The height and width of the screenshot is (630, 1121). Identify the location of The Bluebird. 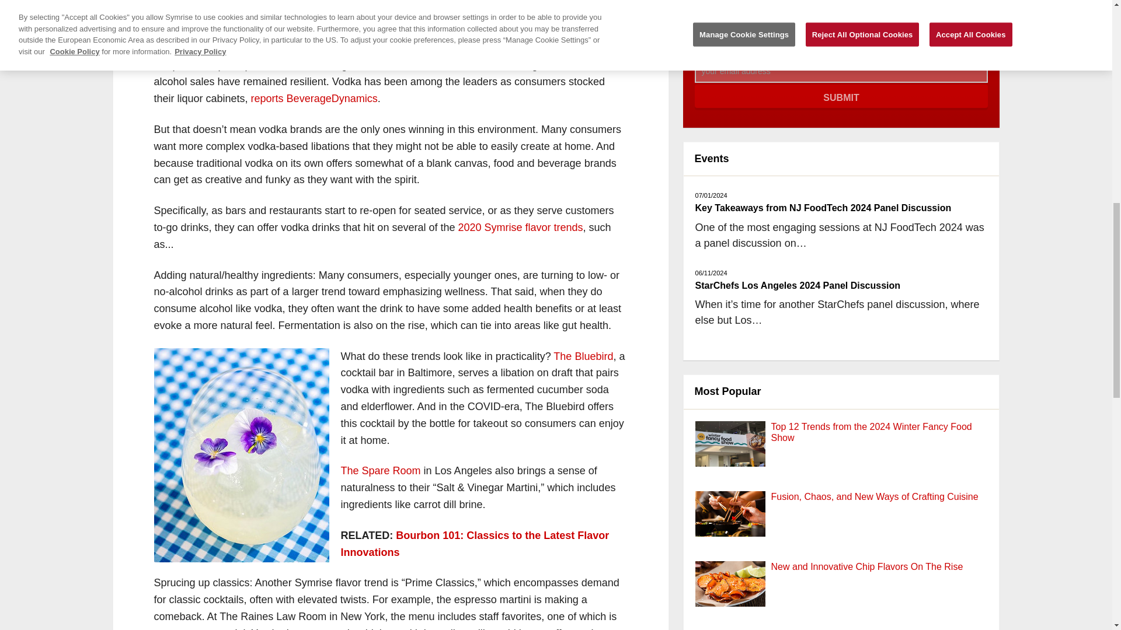
(583, 356).